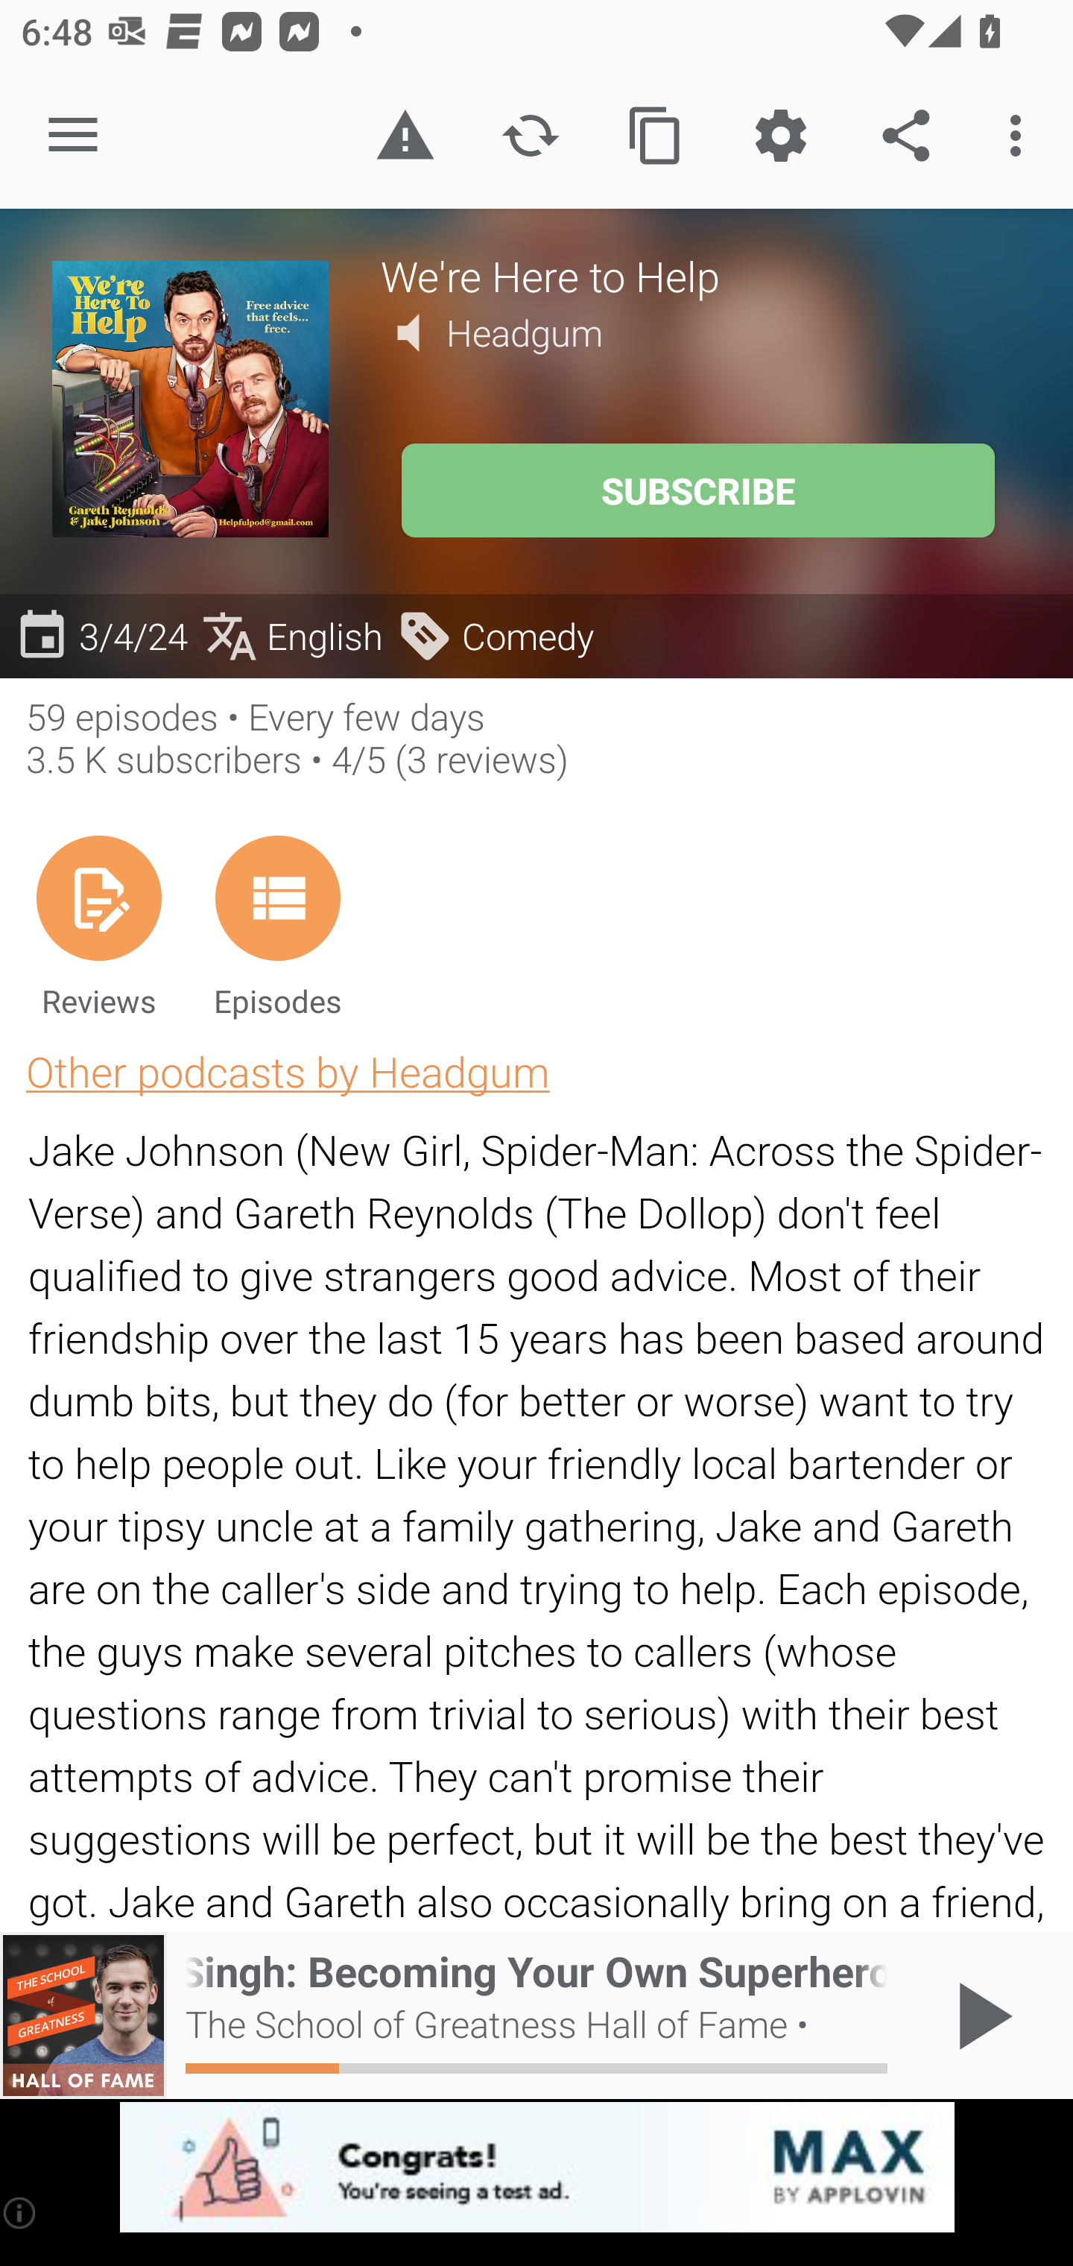  I want to click on More options, so click(1021, 136).